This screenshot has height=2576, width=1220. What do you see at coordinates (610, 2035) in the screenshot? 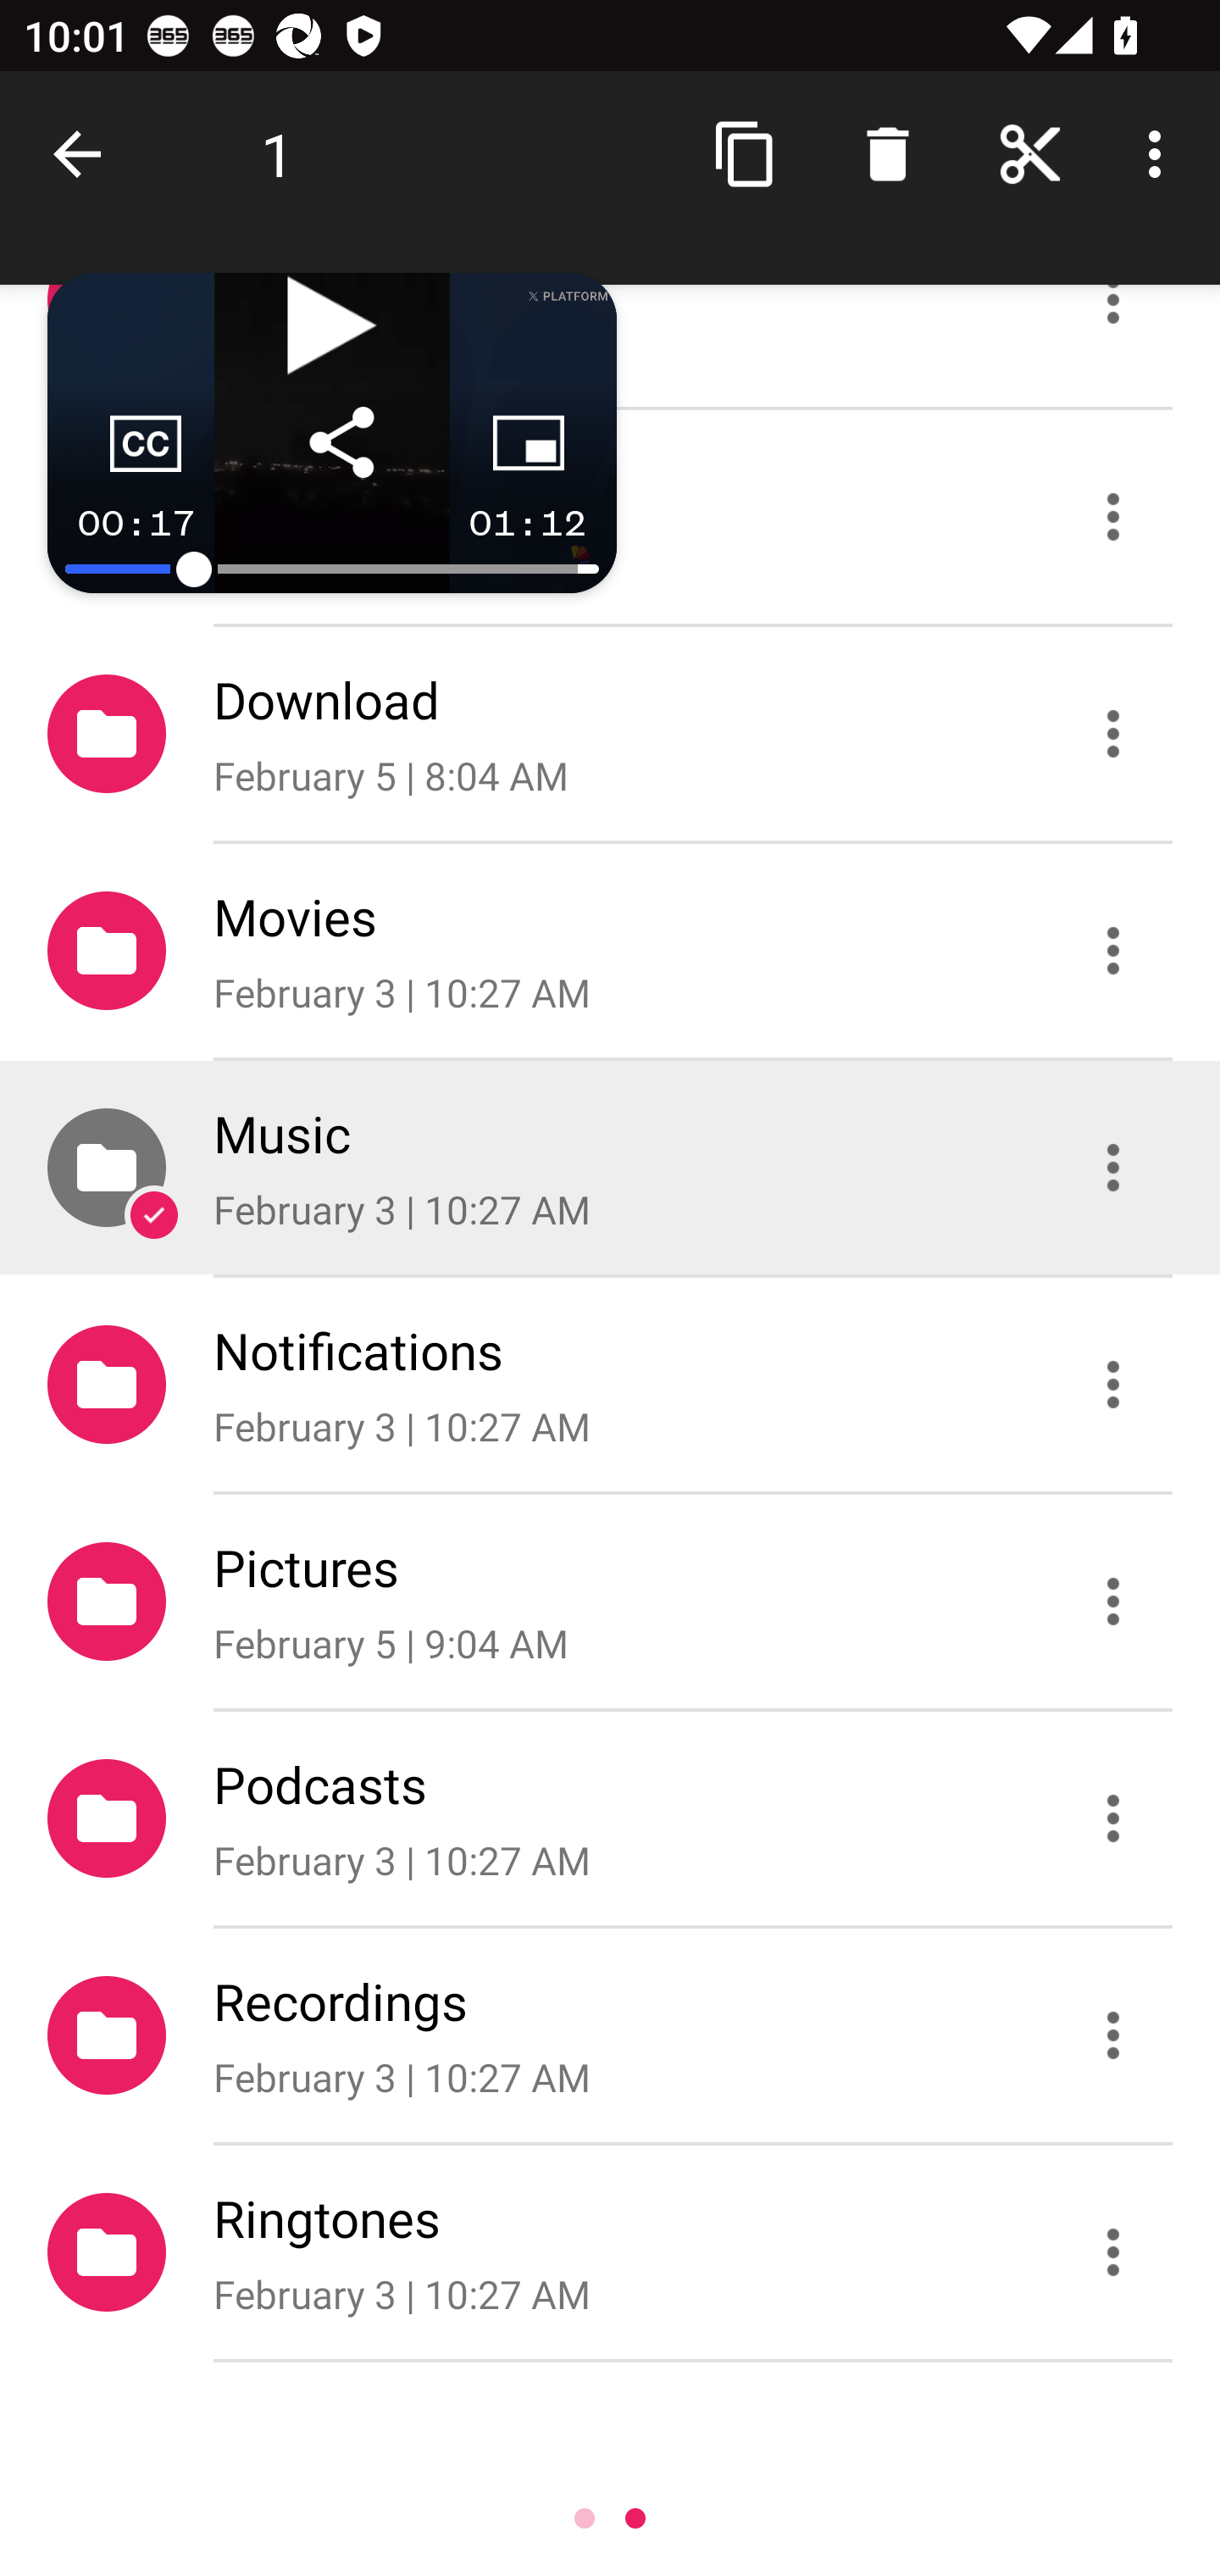
I see `Recordings February 3 | 10:27 AM` at bounding box center [610, 2035].